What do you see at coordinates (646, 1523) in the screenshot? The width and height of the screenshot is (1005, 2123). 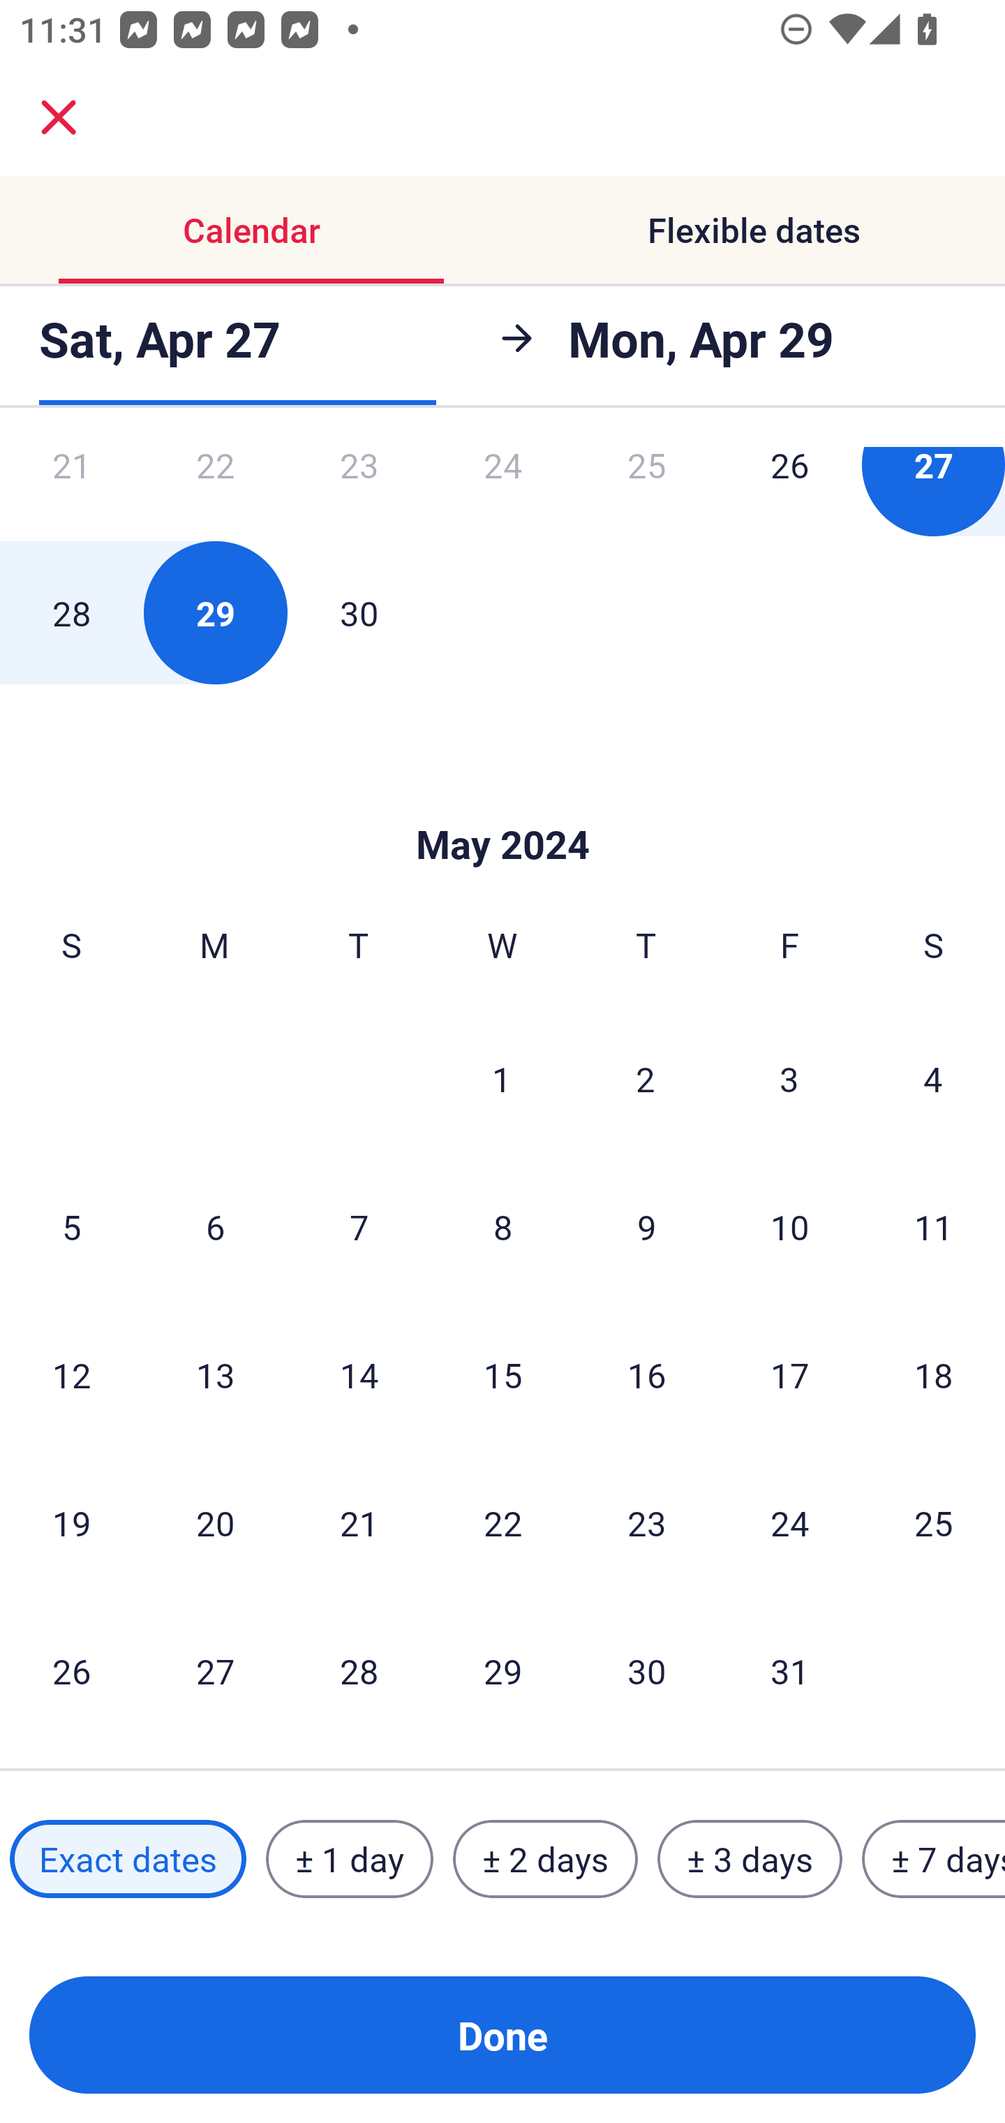 I see `23 Thursday, May 23, 2024` at bounding box center [646, 1523].